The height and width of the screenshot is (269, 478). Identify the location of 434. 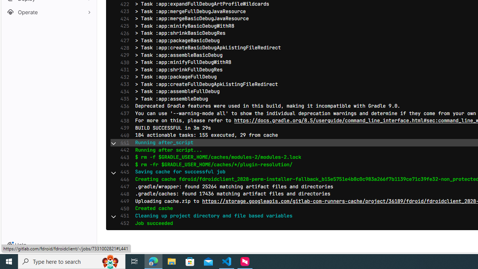
(123, 92).